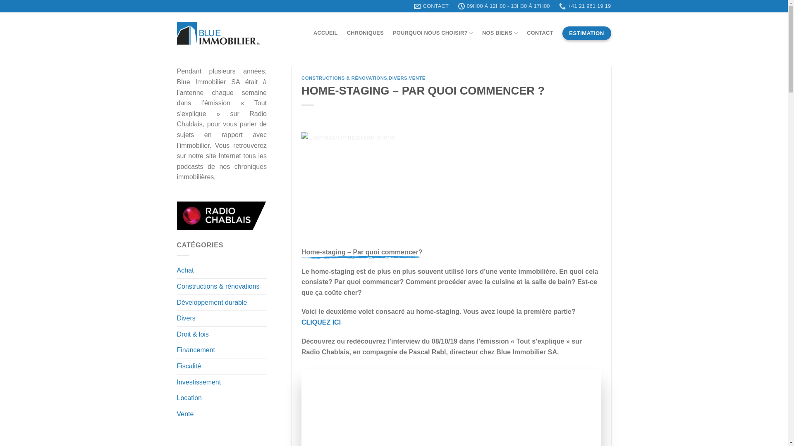 This screenshot has height=446, width=794. Describe the element at coordinates (500, 33) in the screenshot. I see `NOS BIENS` at that location.